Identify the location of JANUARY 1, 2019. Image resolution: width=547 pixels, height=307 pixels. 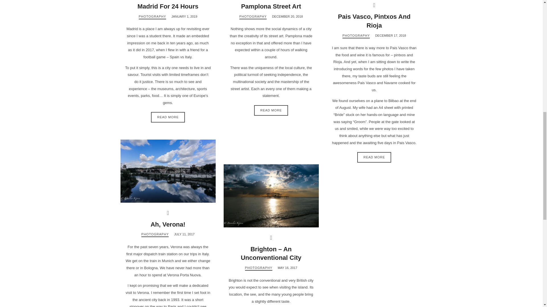
(185, 16).